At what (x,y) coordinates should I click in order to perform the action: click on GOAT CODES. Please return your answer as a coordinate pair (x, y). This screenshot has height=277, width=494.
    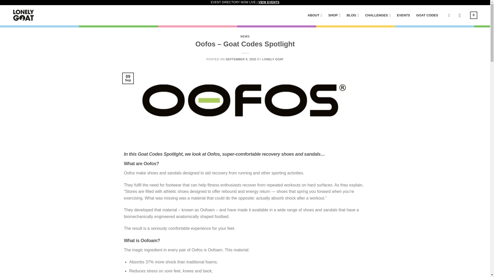
    Looking at the image, I should click on (426, 15).